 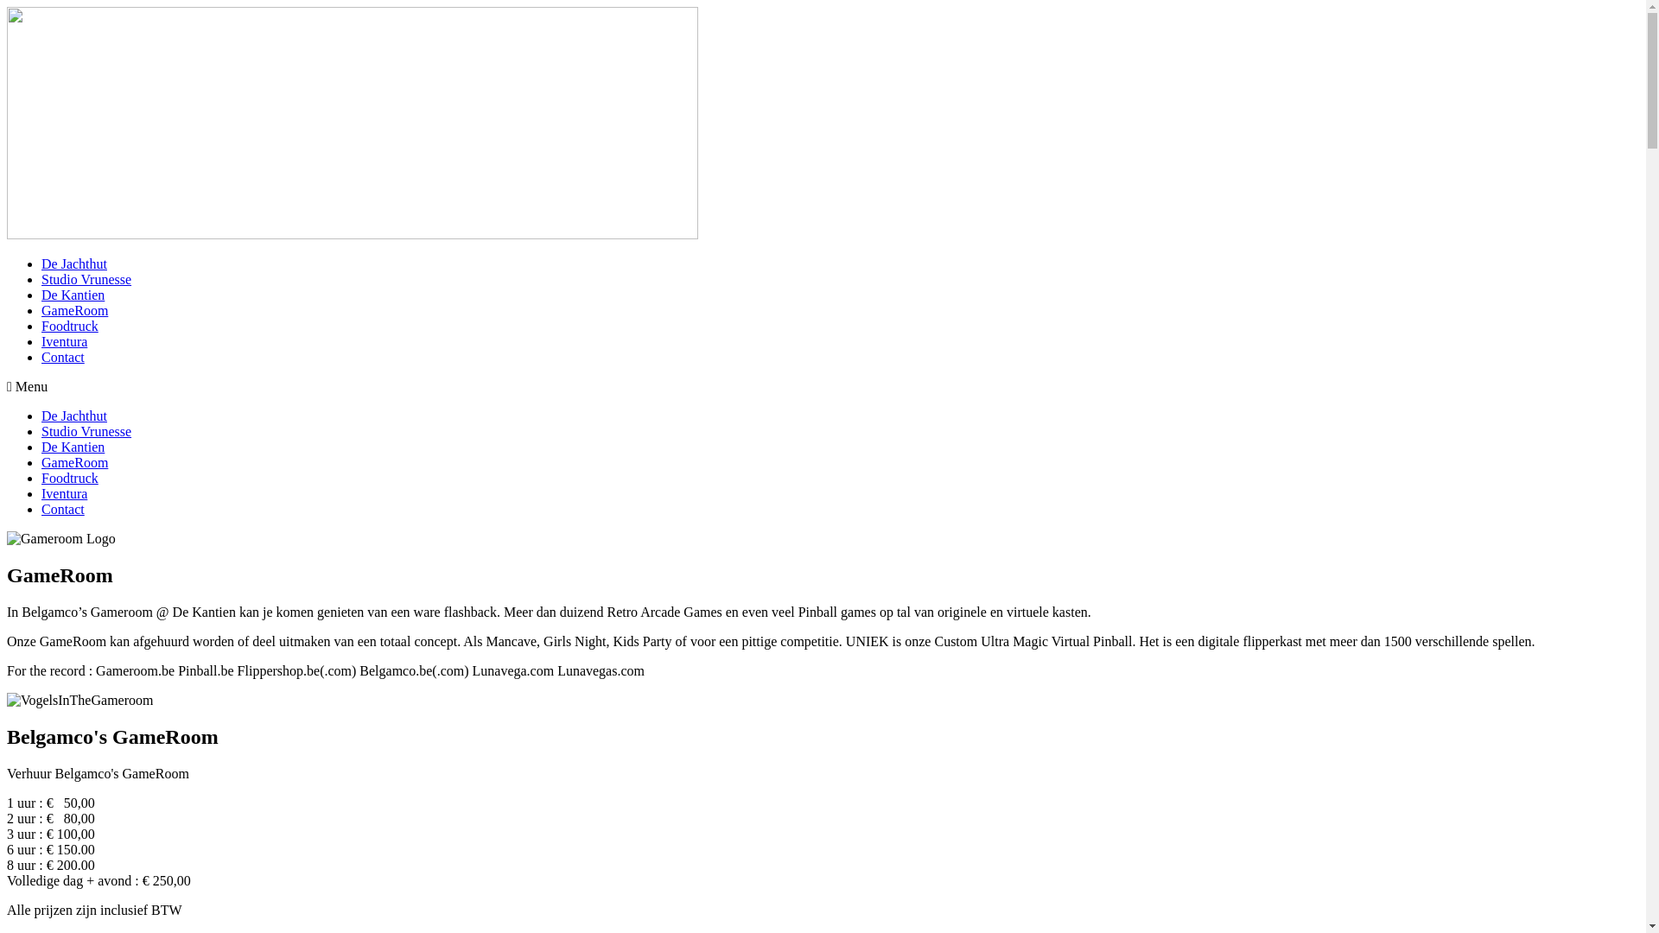 What do you see at coordinates (70, 327) in the screenshot?
I see `Foodtruck` at bounding box center [70, 327].